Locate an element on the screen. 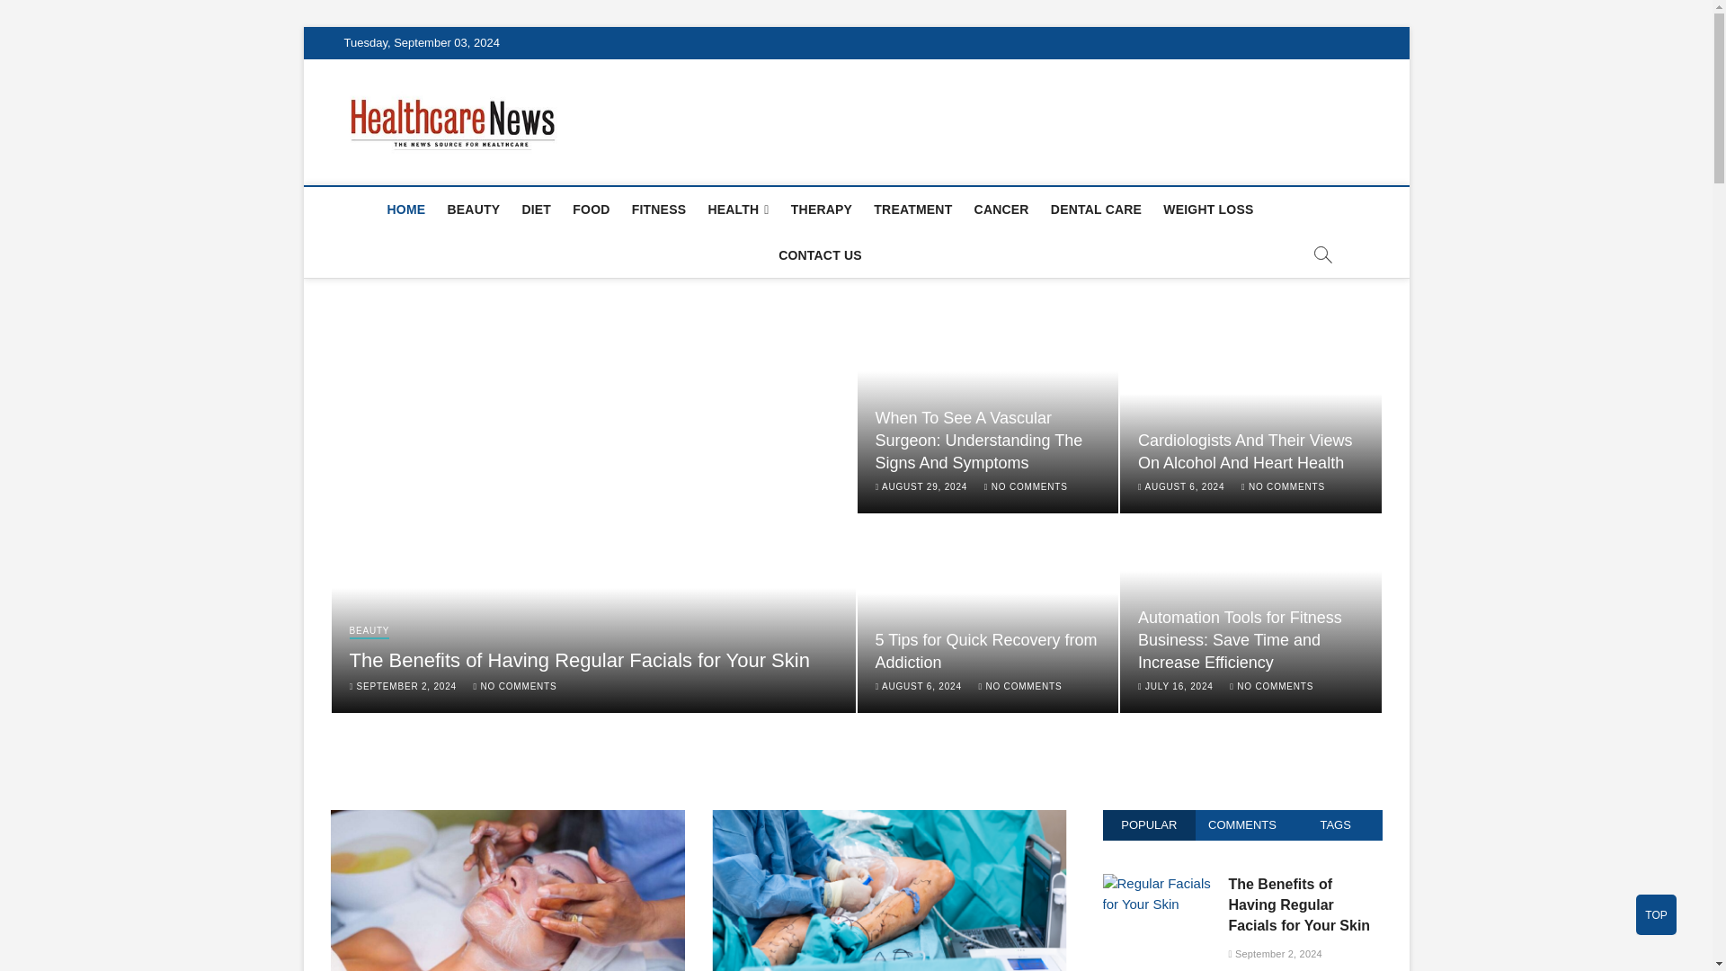 This screenshot has width=1726, height=971. August 29, 2024 is located at coordinates (921, 485).